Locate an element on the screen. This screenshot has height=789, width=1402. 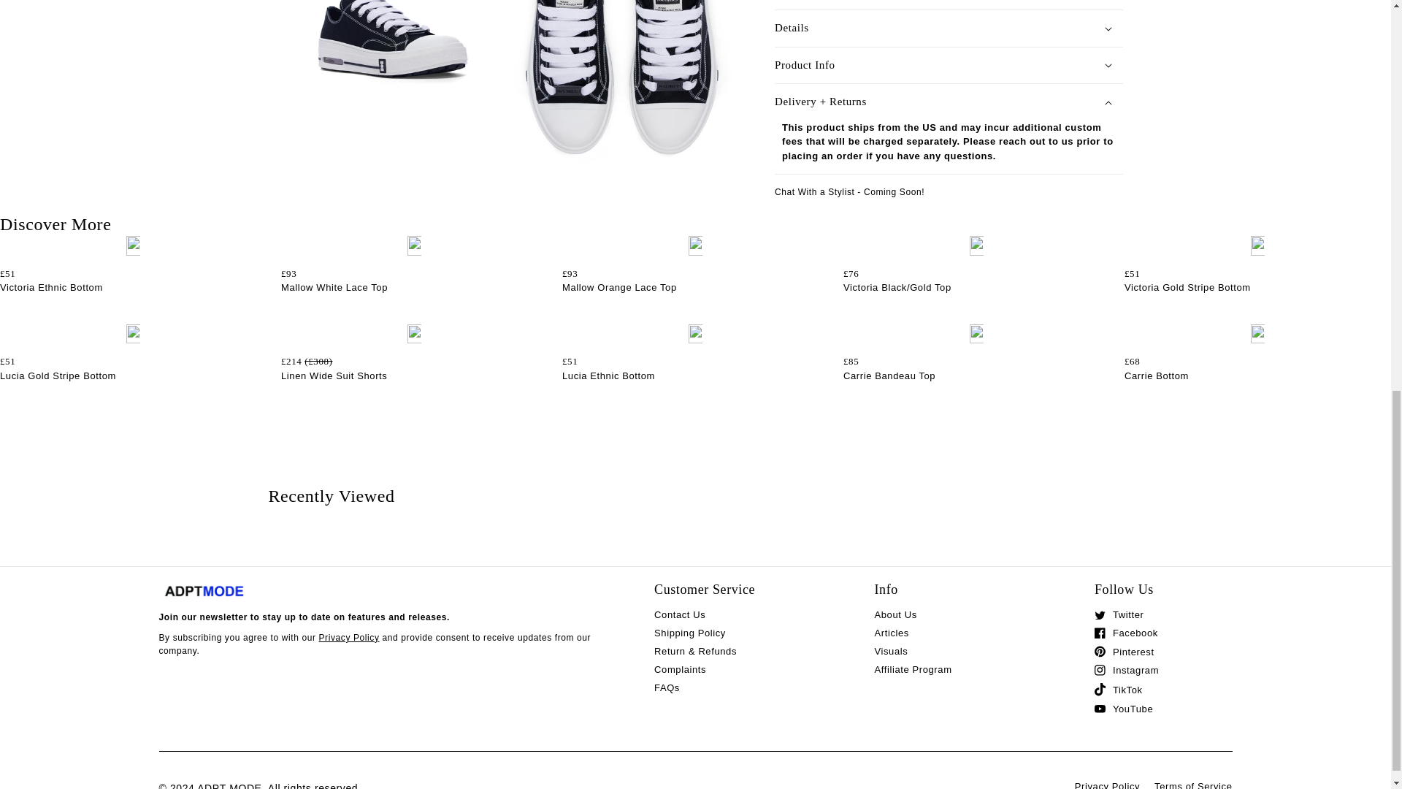
Privacy Policy is located at coordinates (348, 638).